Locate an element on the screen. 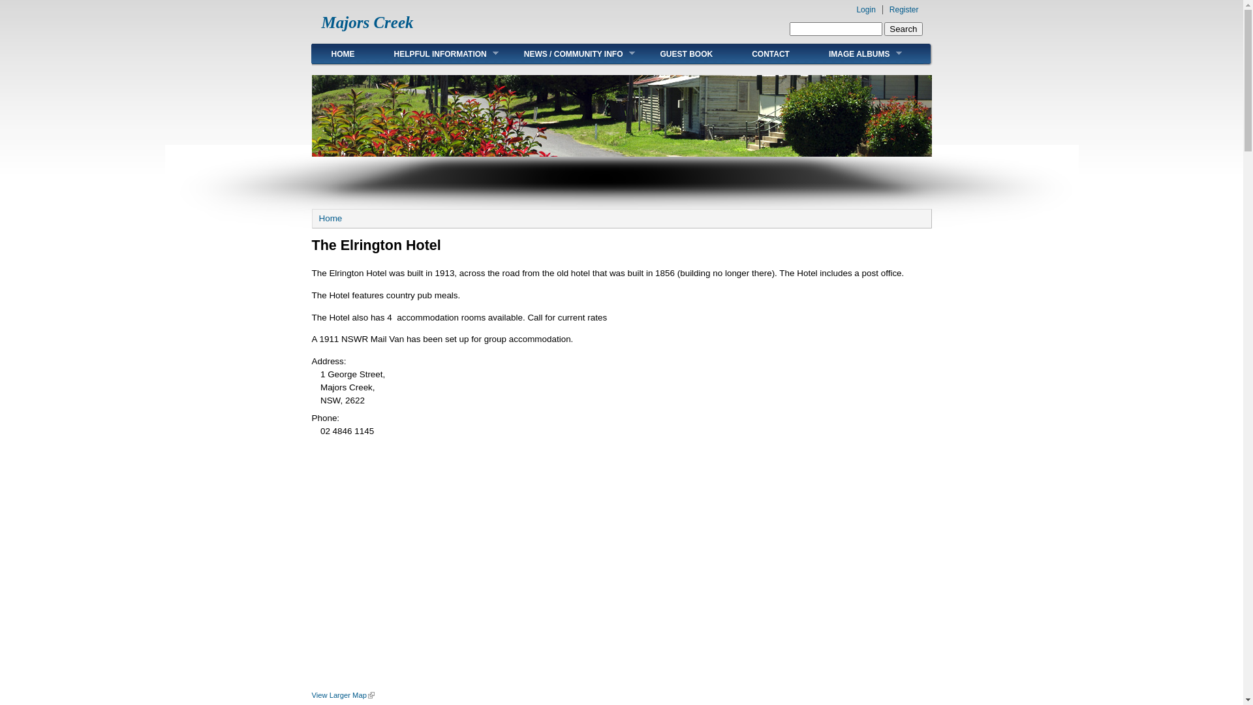  Login is located at coordinates (865, 10).